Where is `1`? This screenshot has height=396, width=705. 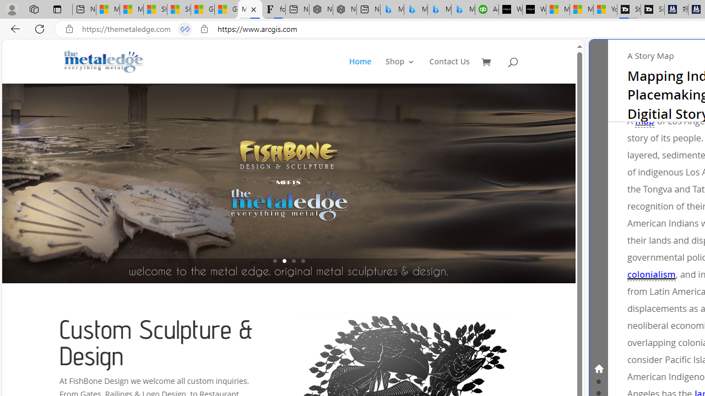
1 is located at coordinates (275, 261).